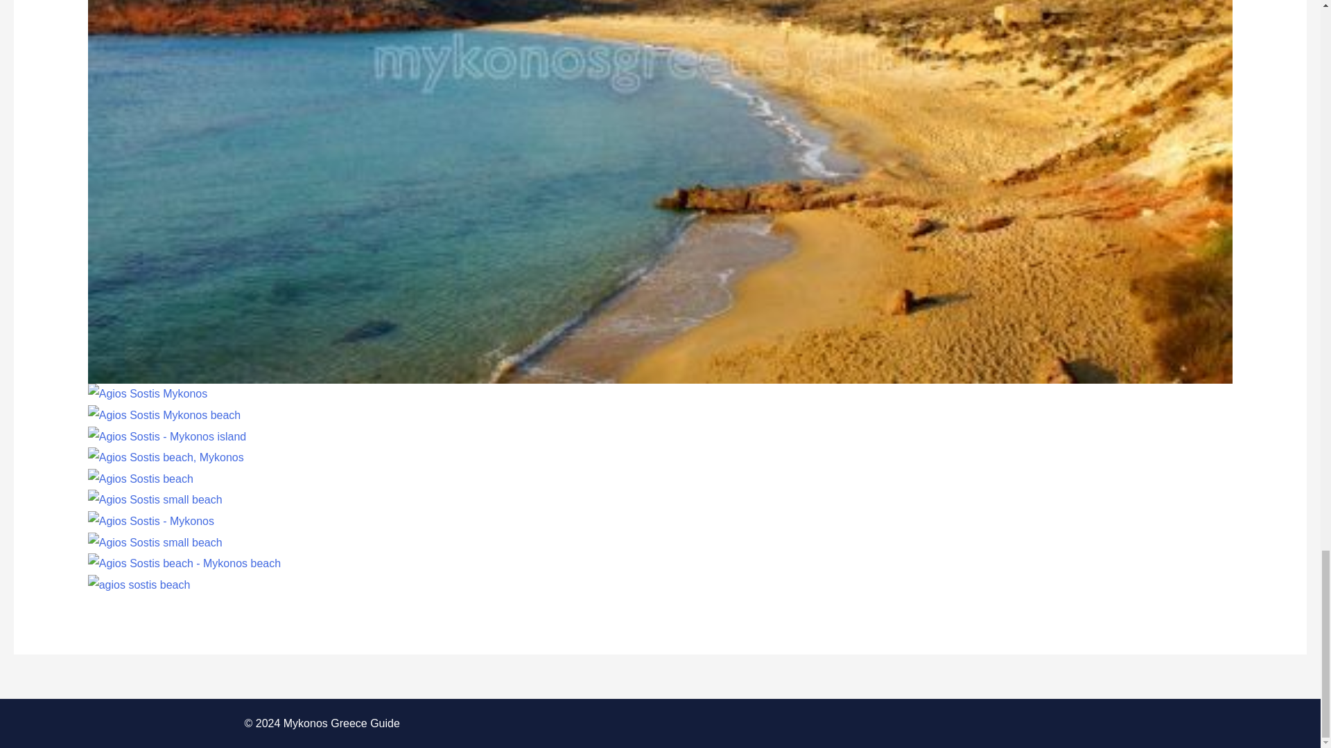 The image size is (1331, 748). What do you see at coordinates (165, 457) in the screenshot?
I see `Agios Sostis beach, Mykonos` at bounding box center [165, 457].